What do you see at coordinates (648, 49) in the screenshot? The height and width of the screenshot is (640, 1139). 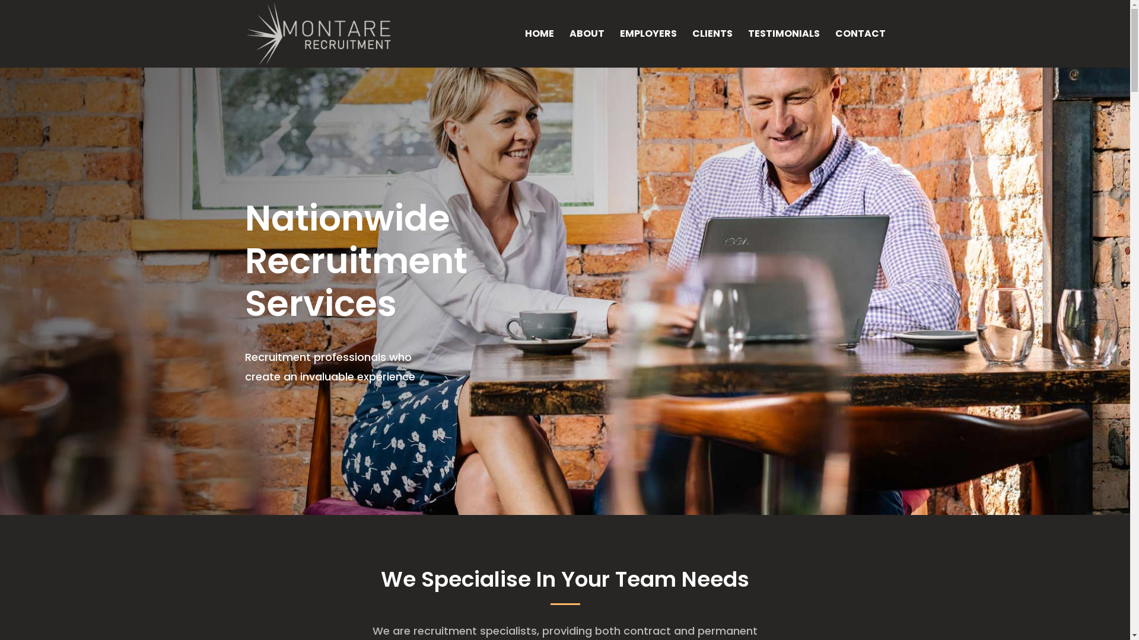 I see `EMPLOYERS` at bounding box center [648, 49].